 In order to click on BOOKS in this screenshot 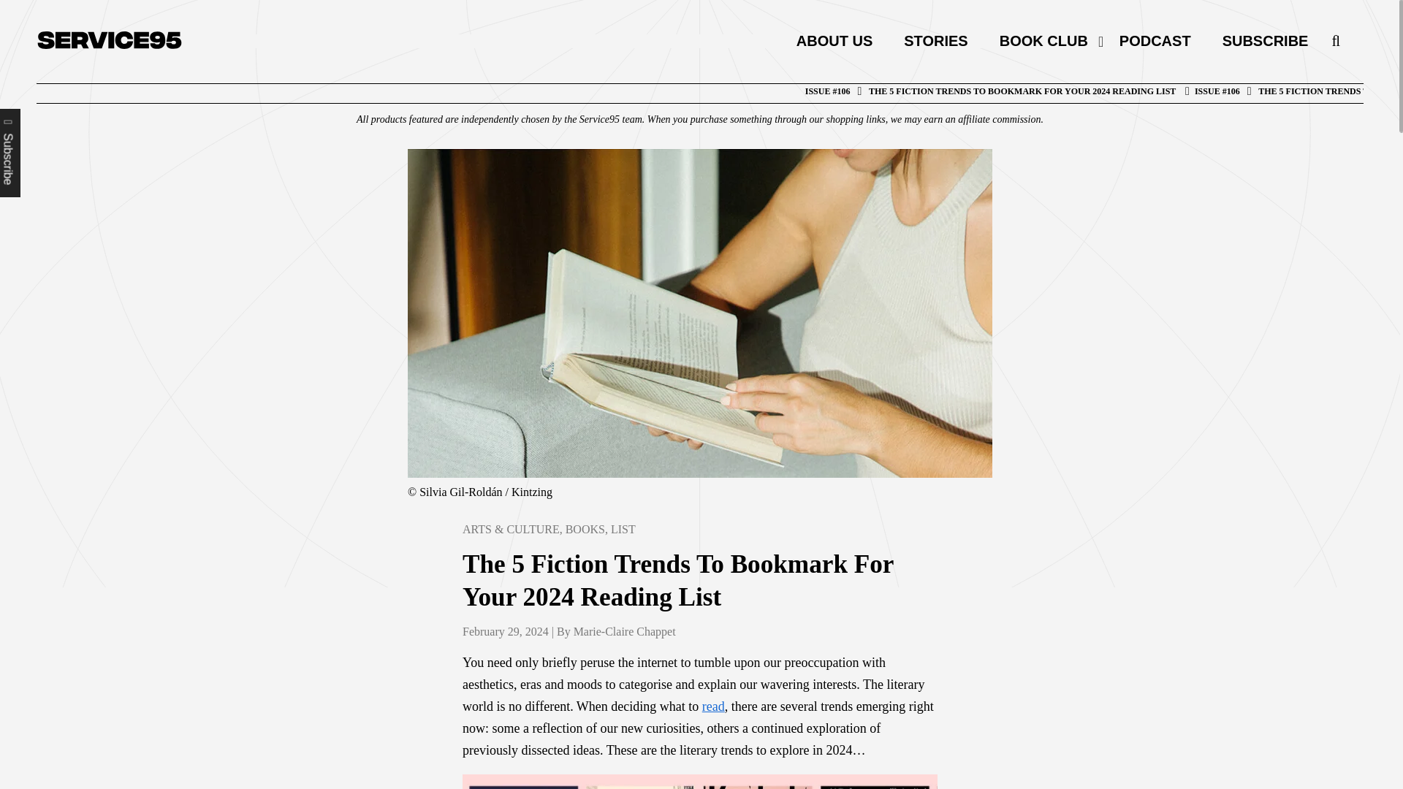, I will do `click(585, 529)`.